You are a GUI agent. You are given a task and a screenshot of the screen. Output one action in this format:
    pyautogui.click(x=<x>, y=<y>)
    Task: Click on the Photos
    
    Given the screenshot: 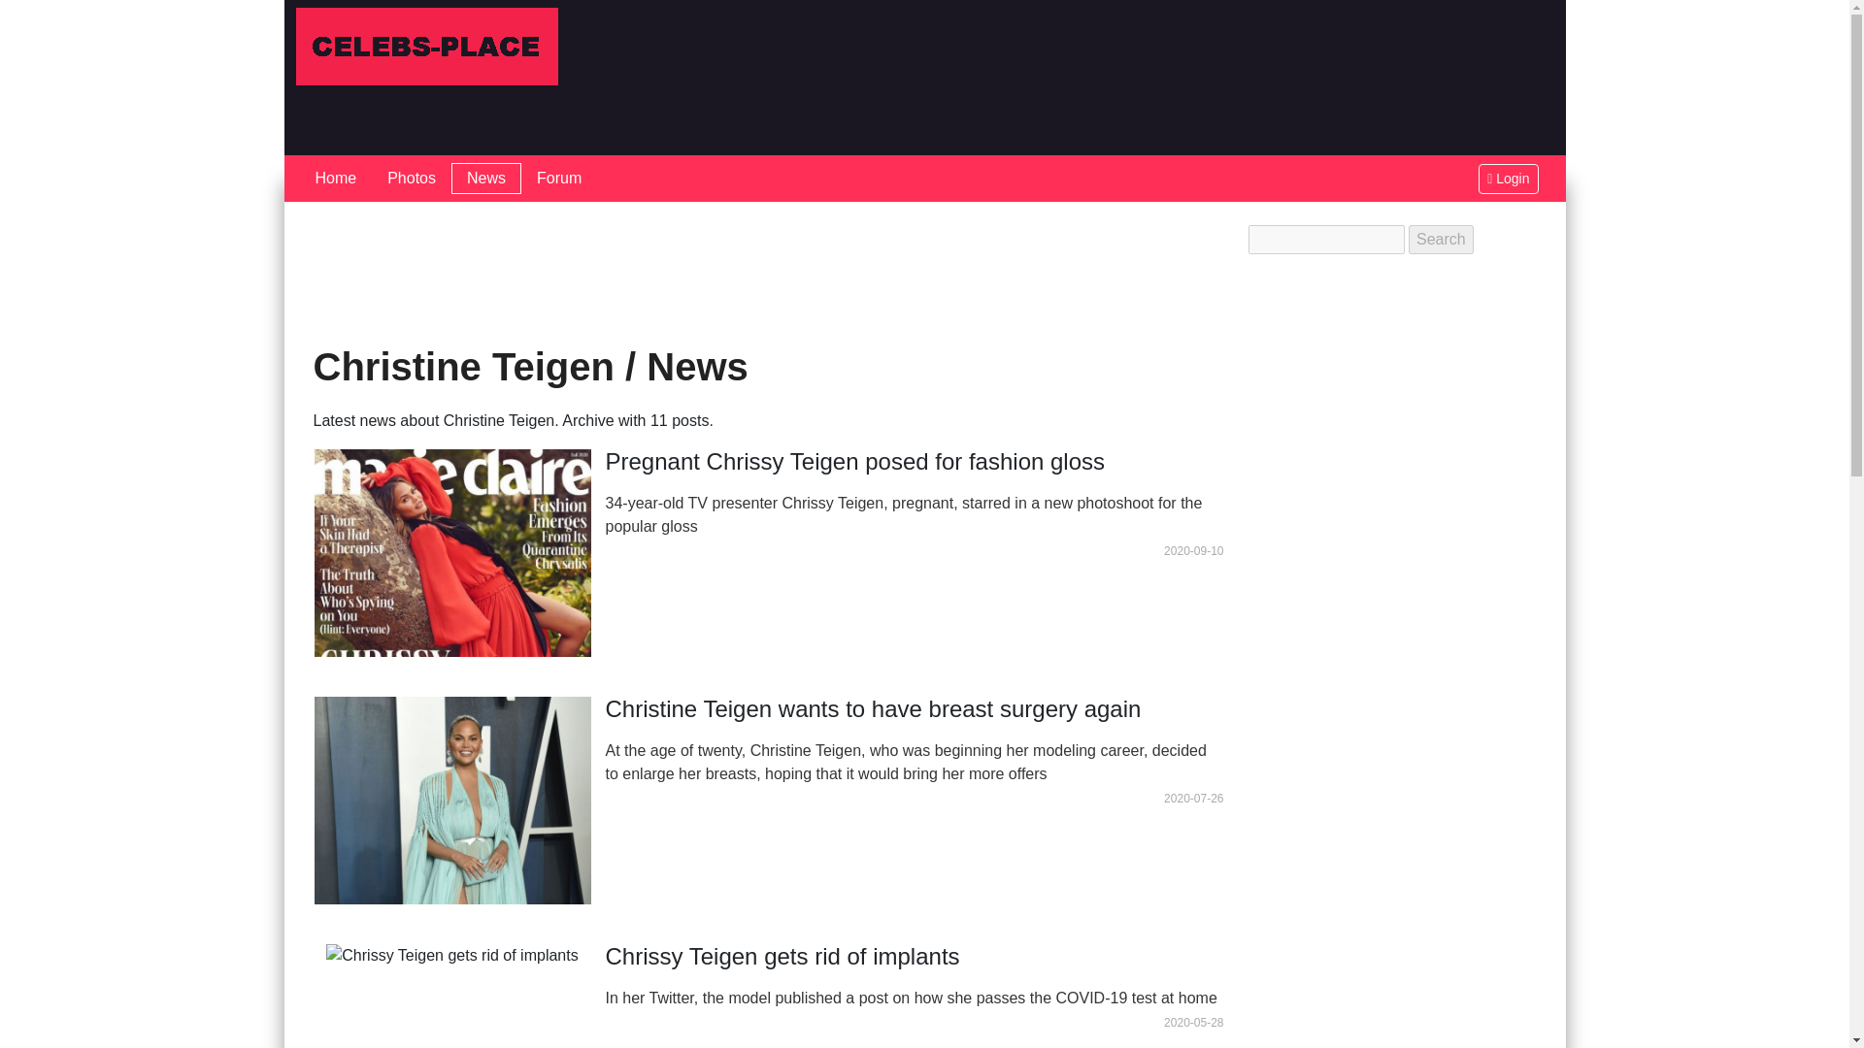 What is the action you would take?
    pyautogui.click(x=411, y=179)
    